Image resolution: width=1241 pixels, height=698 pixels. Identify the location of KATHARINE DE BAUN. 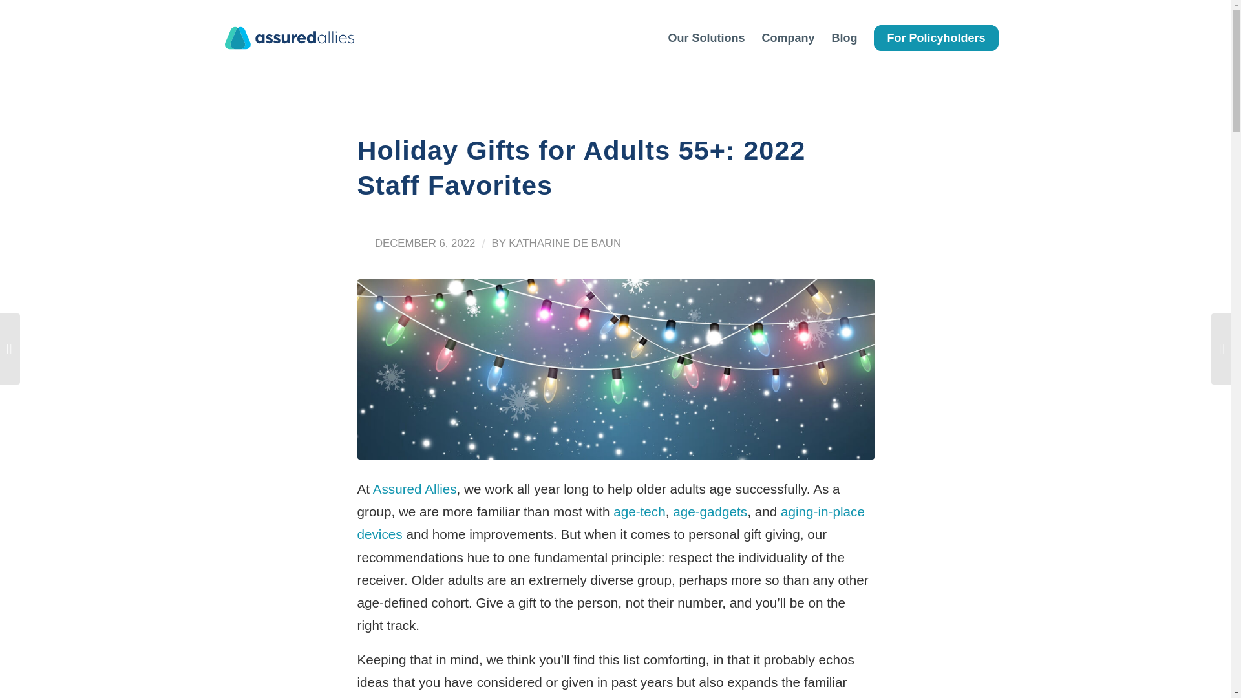
(565, 243).